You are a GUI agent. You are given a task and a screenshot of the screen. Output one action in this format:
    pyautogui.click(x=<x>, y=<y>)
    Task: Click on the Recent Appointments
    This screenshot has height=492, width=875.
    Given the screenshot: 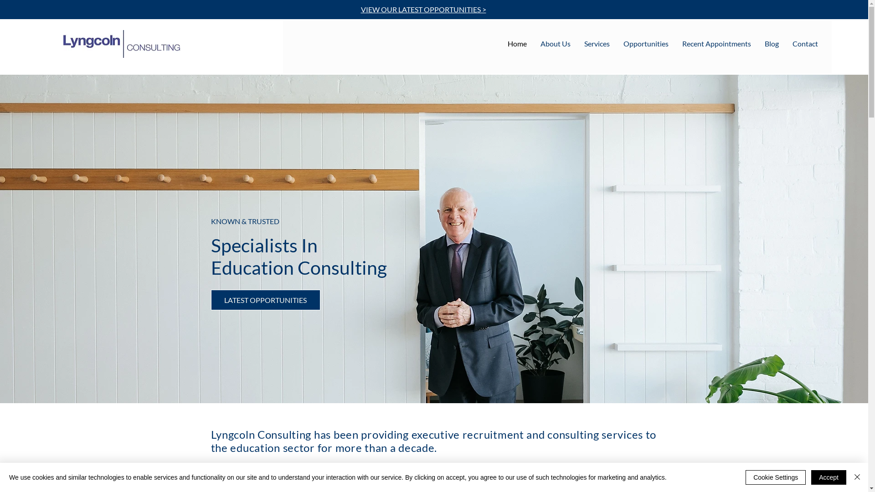 What is the action you would take?
    pyautogui.click(x=716, y=44)
    